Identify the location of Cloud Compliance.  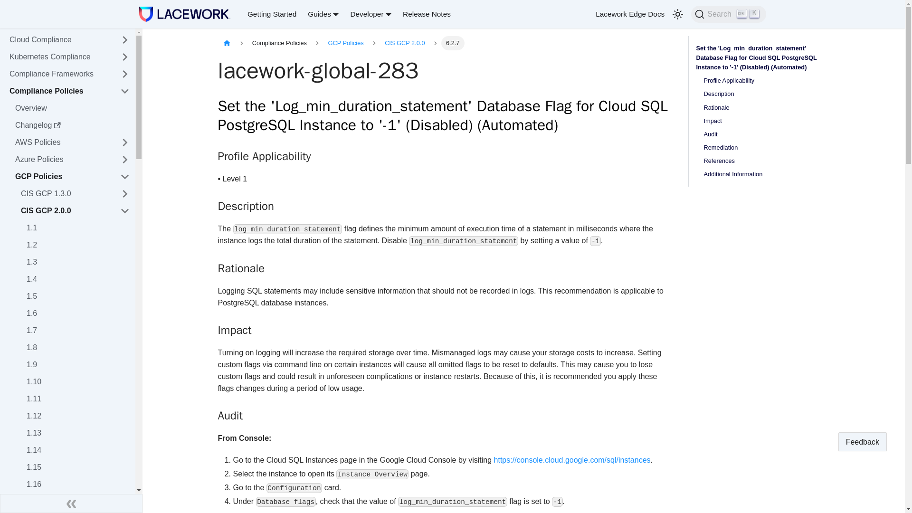
(729, 14).